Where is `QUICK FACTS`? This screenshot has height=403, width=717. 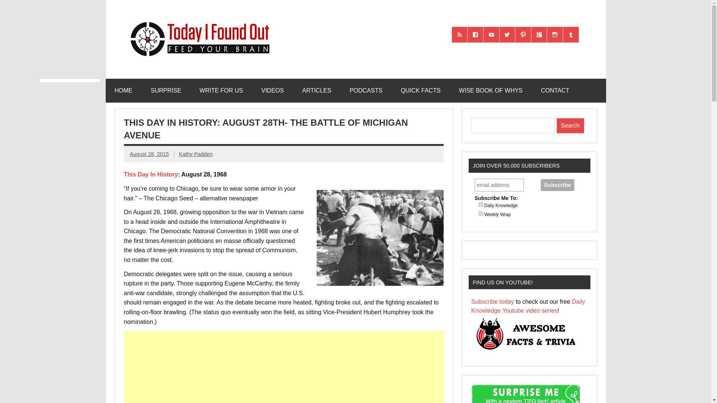
QUICK FACTS is located at coordinates (420, 90).